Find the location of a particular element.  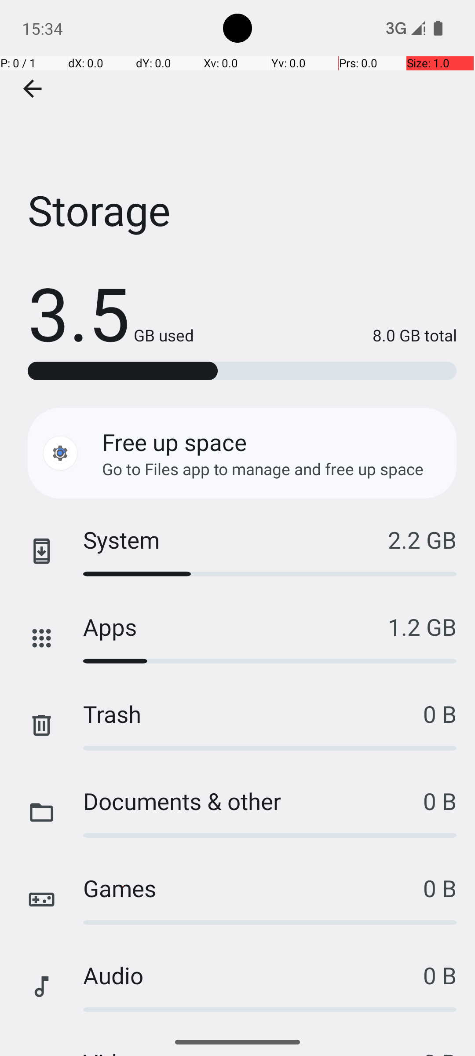

1.2 GB is located at coordinates (422, 627).